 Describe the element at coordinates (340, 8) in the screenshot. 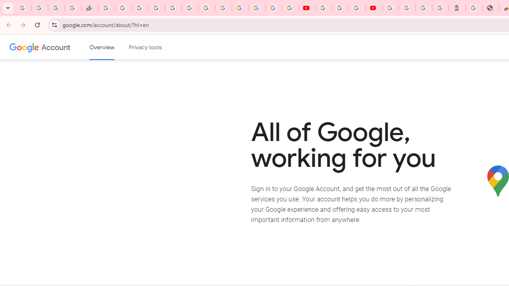

I see `Google Account Help` at that location.